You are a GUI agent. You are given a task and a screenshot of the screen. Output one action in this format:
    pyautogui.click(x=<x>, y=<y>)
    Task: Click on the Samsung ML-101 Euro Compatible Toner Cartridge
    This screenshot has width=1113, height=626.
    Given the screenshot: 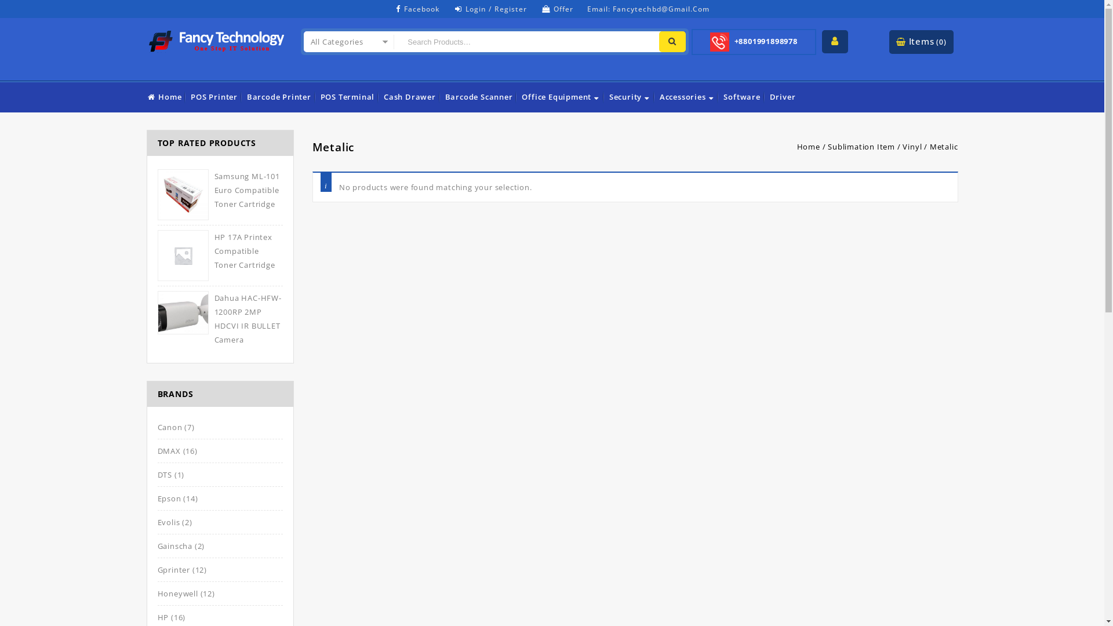 What is the action you would take?
    pyautogui.click(x=220, y=190)
    